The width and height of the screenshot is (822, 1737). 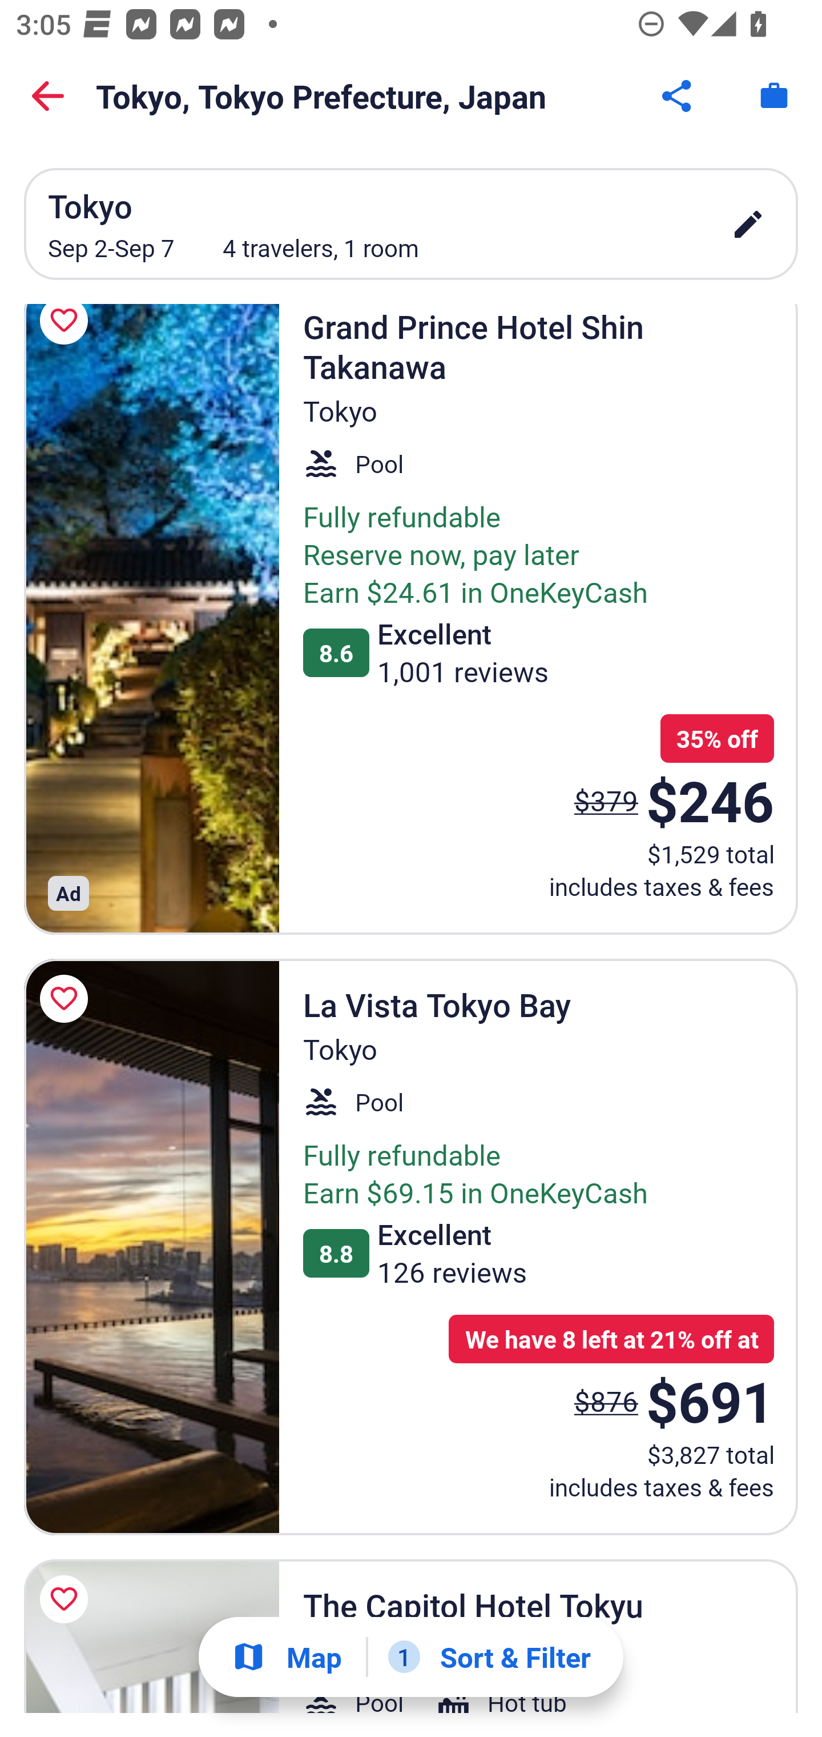 I want to click on Save The Capitol Hotel Tokyu to a trip, so click(x=67, y=1599).